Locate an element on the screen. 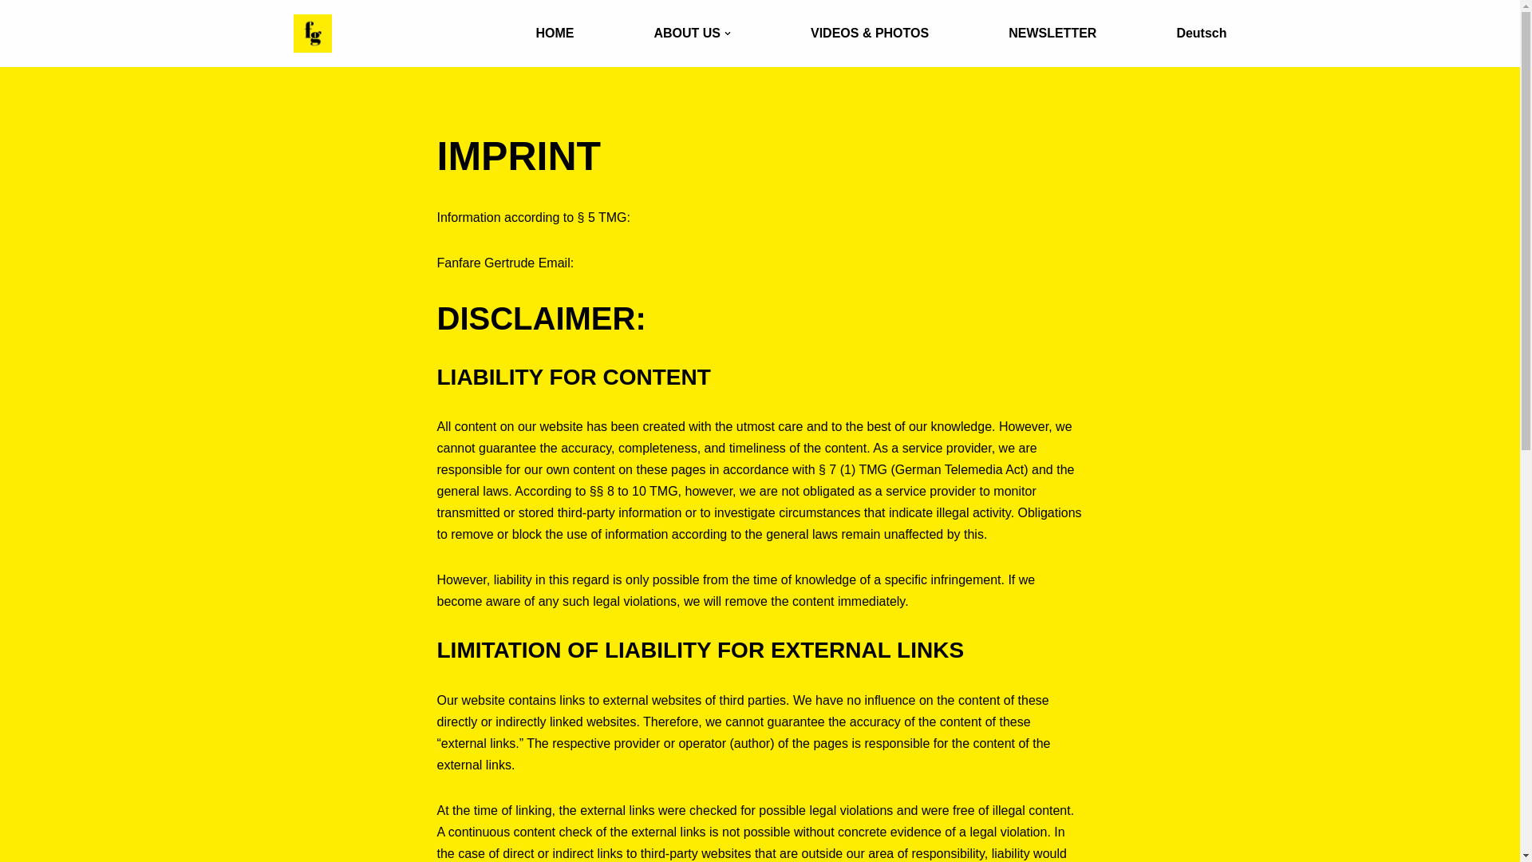 Image resolution: width=1532 pixels, height=862 pixels. ABOUT US is located at coordinates (692, 34).